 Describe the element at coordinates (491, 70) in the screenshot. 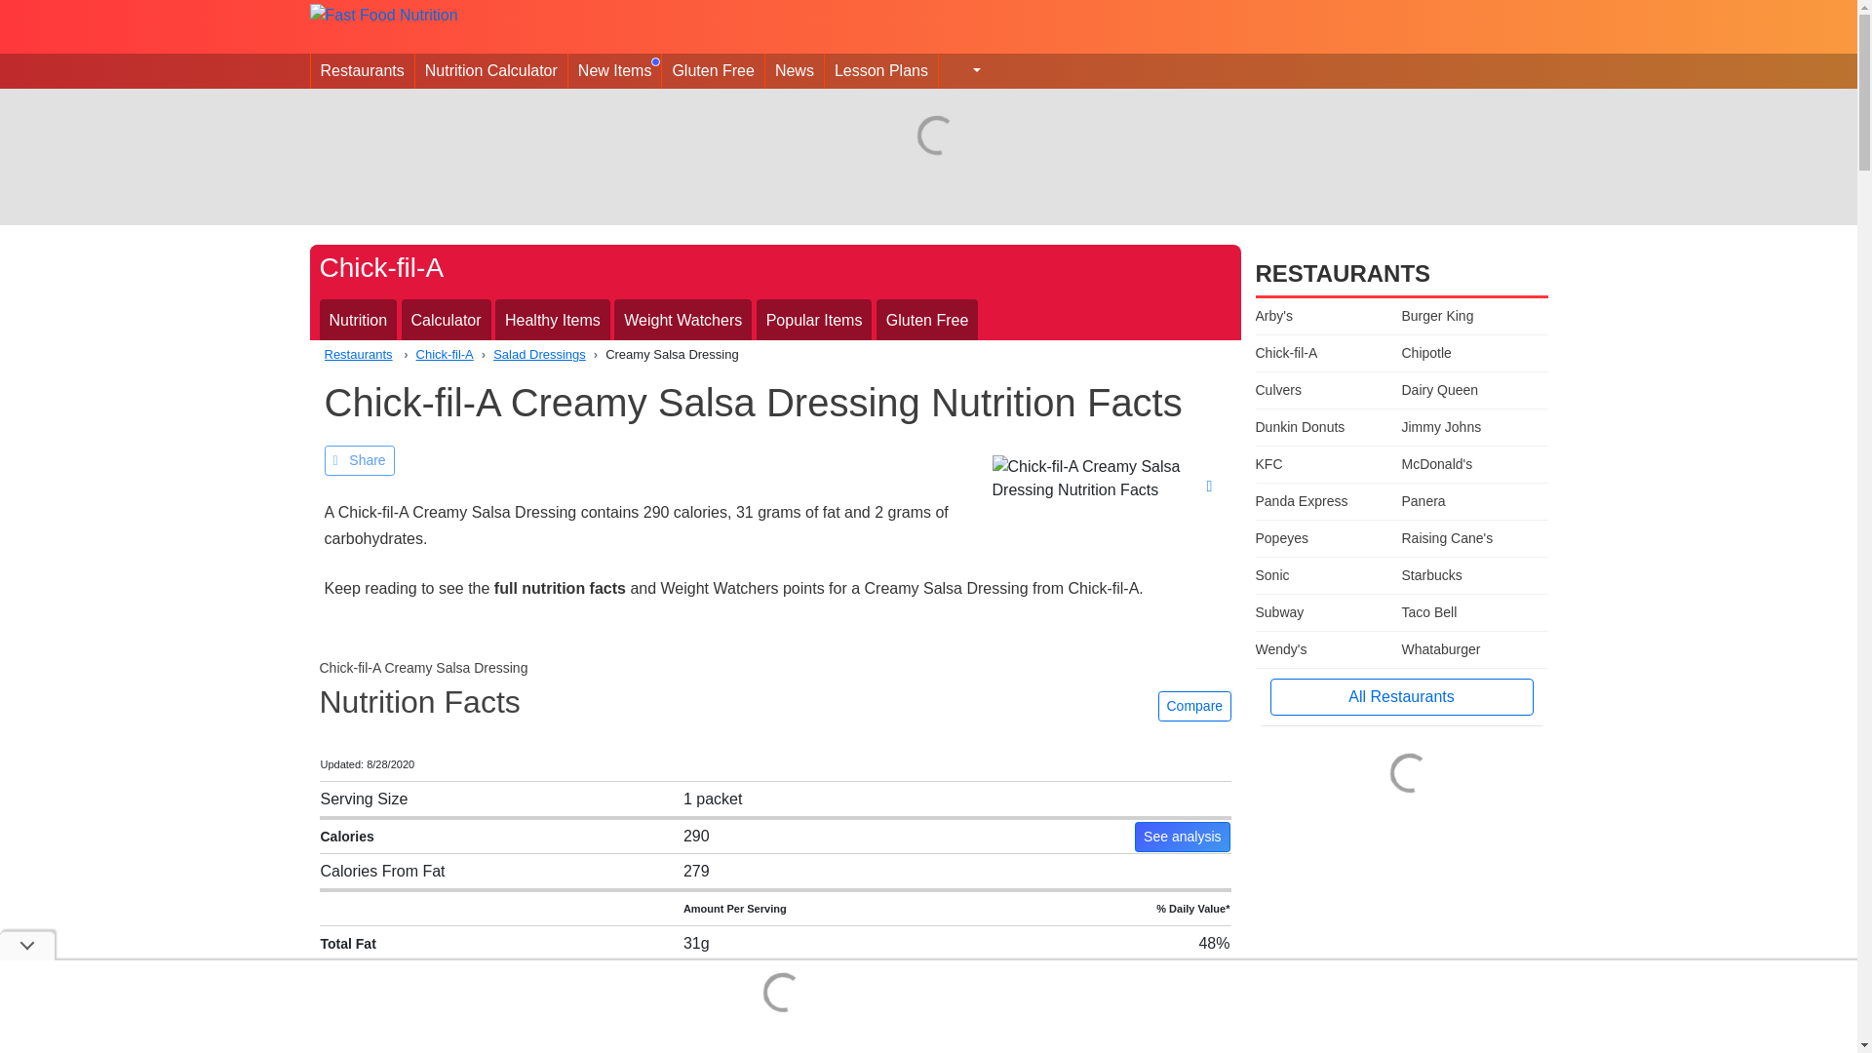

I see `Nutrition Calculator` at that location.